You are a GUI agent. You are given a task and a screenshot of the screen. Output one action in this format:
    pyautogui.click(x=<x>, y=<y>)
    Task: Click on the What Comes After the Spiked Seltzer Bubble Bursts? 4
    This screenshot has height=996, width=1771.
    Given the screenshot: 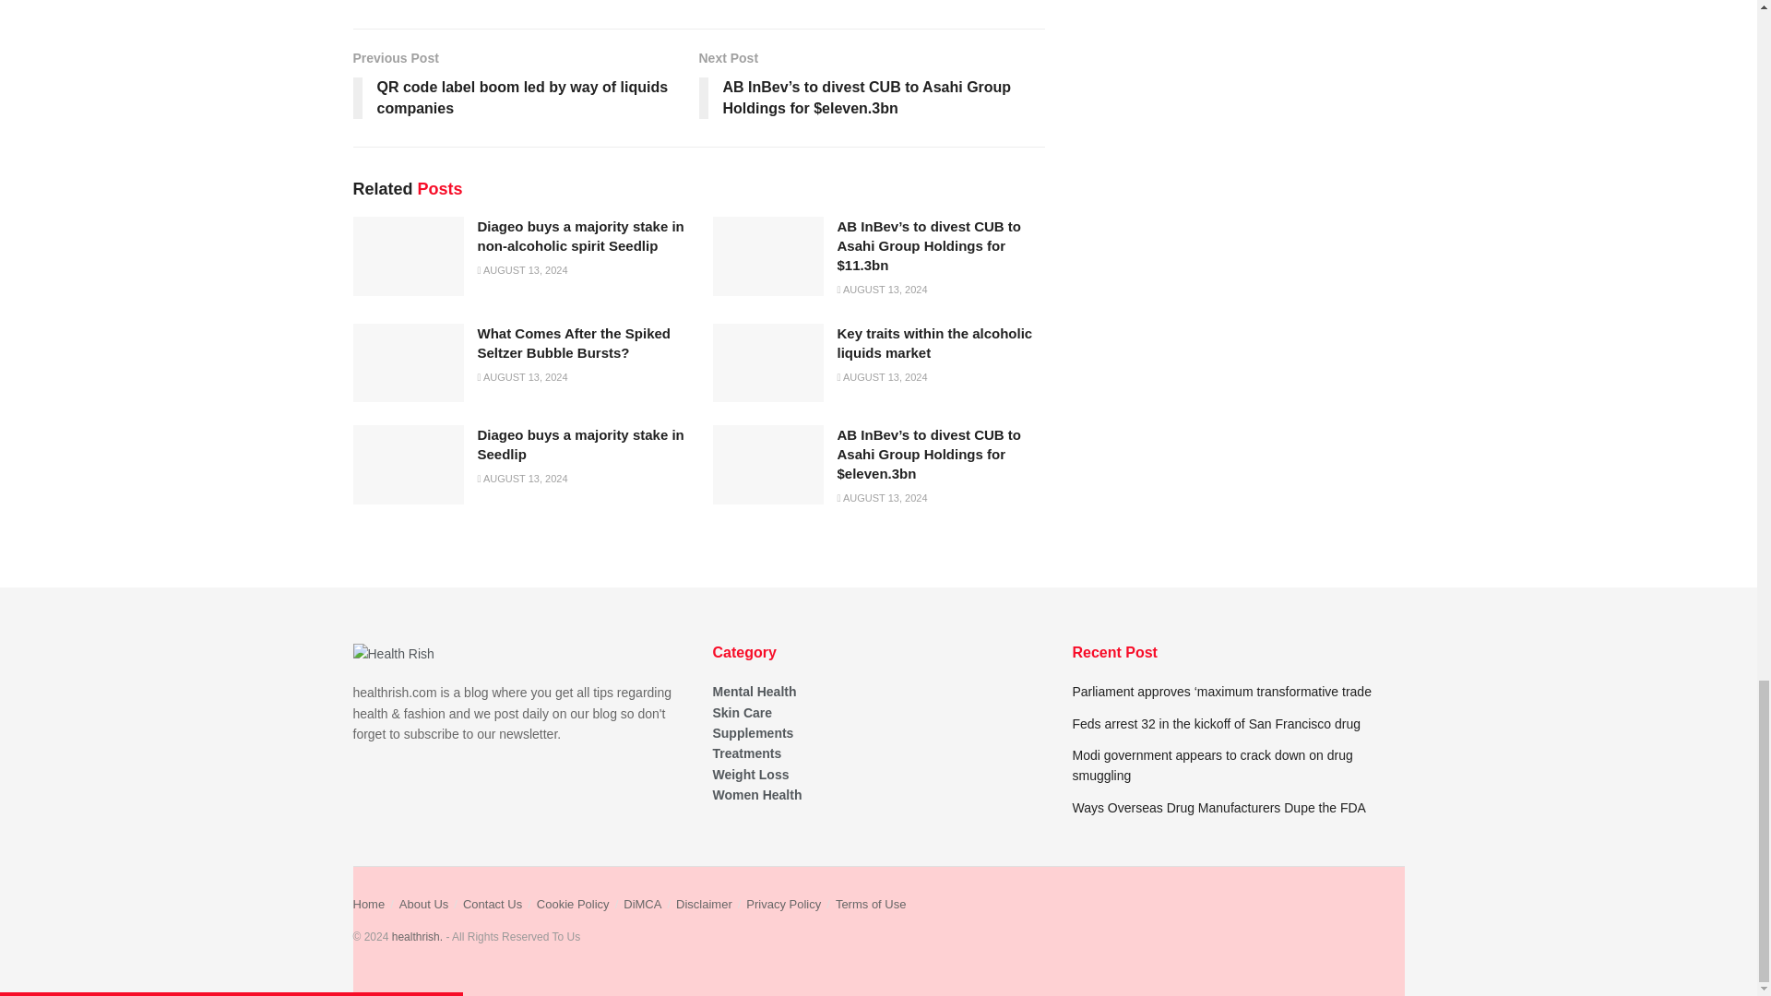 What is the action you would take?
    pyautogui.click(x=408, y=363)
    